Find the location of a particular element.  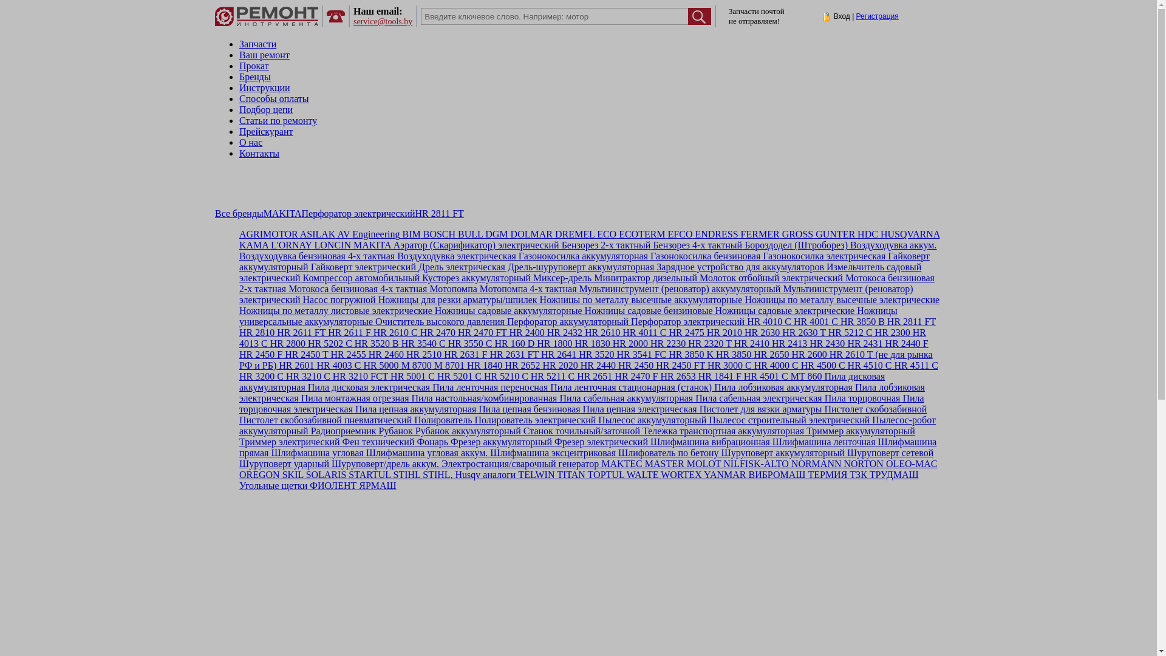

HR 2610 C is located at coordinates (395, 333).